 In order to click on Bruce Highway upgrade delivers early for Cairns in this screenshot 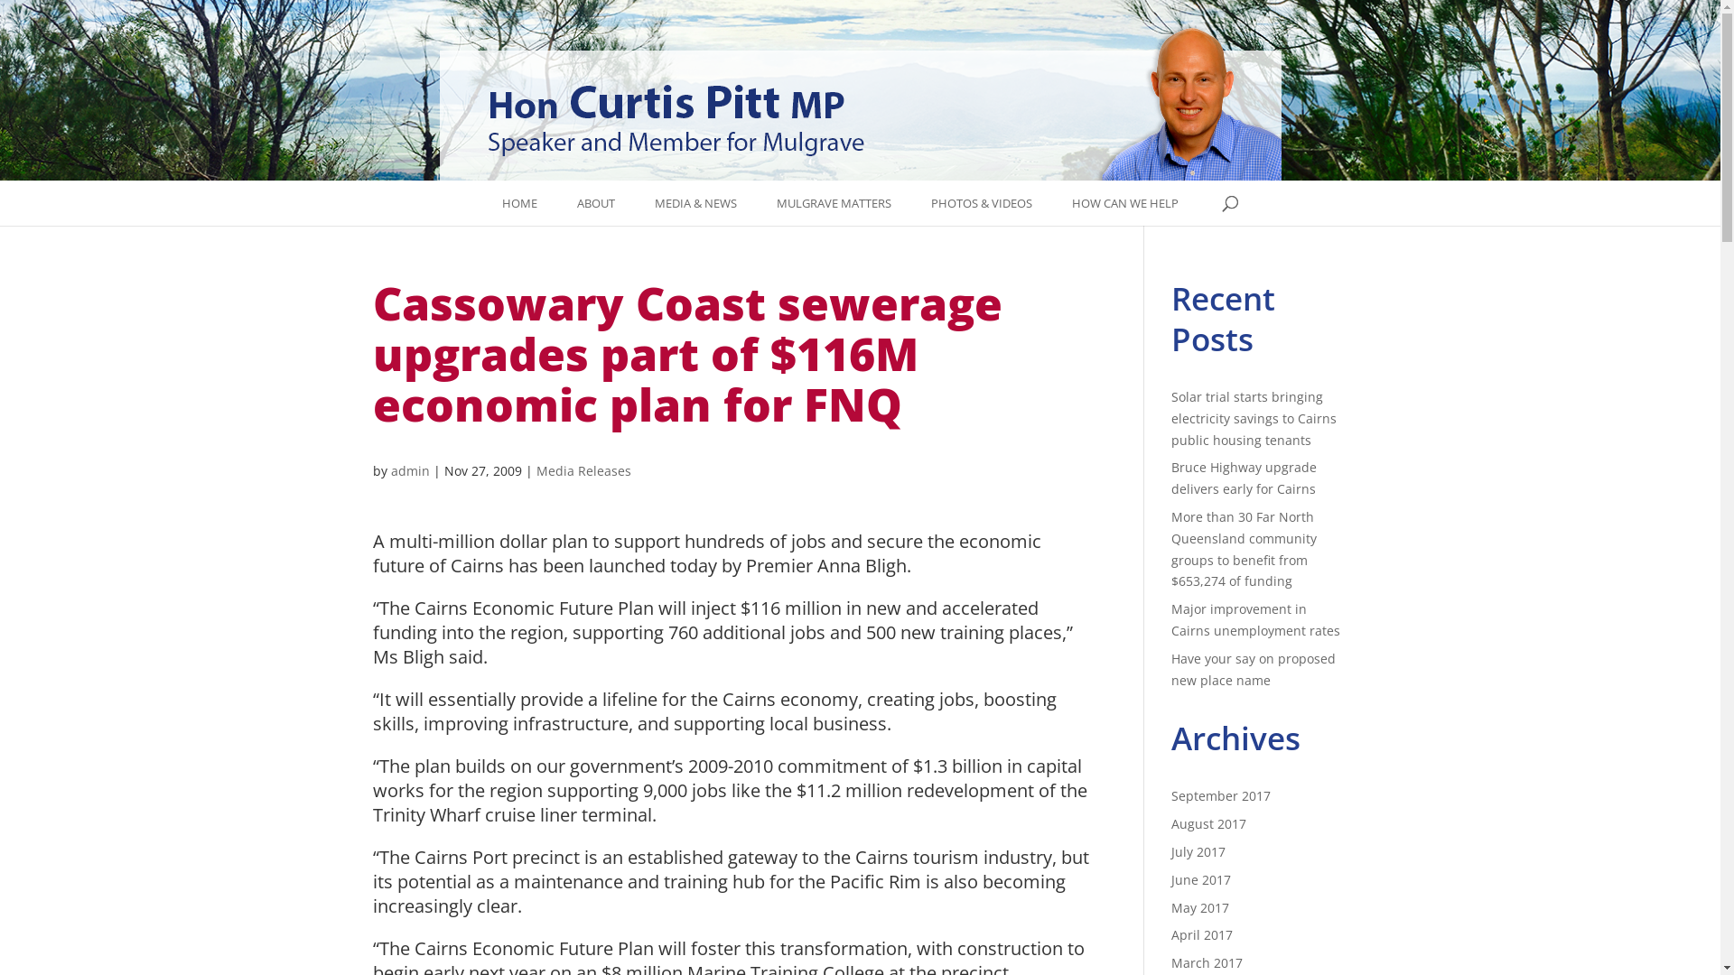, I will do `click(1245, 478)`.